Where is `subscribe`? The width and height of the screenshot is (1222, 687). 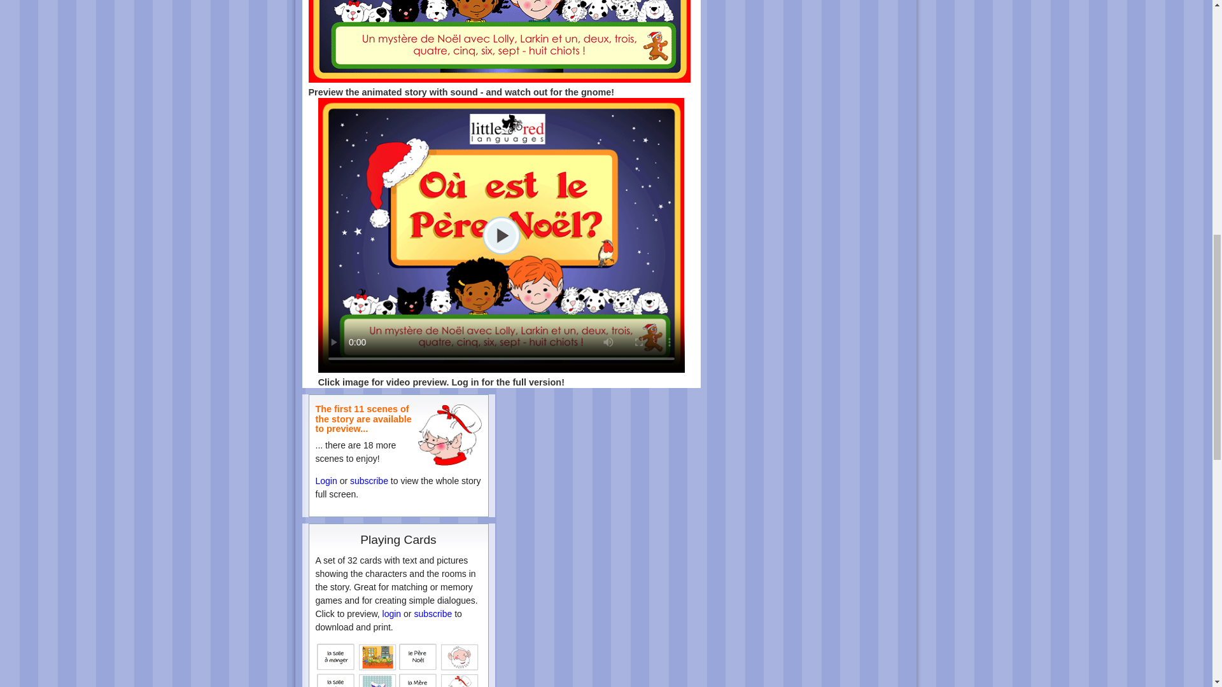
subscribe is located at coordinates (369, 481).